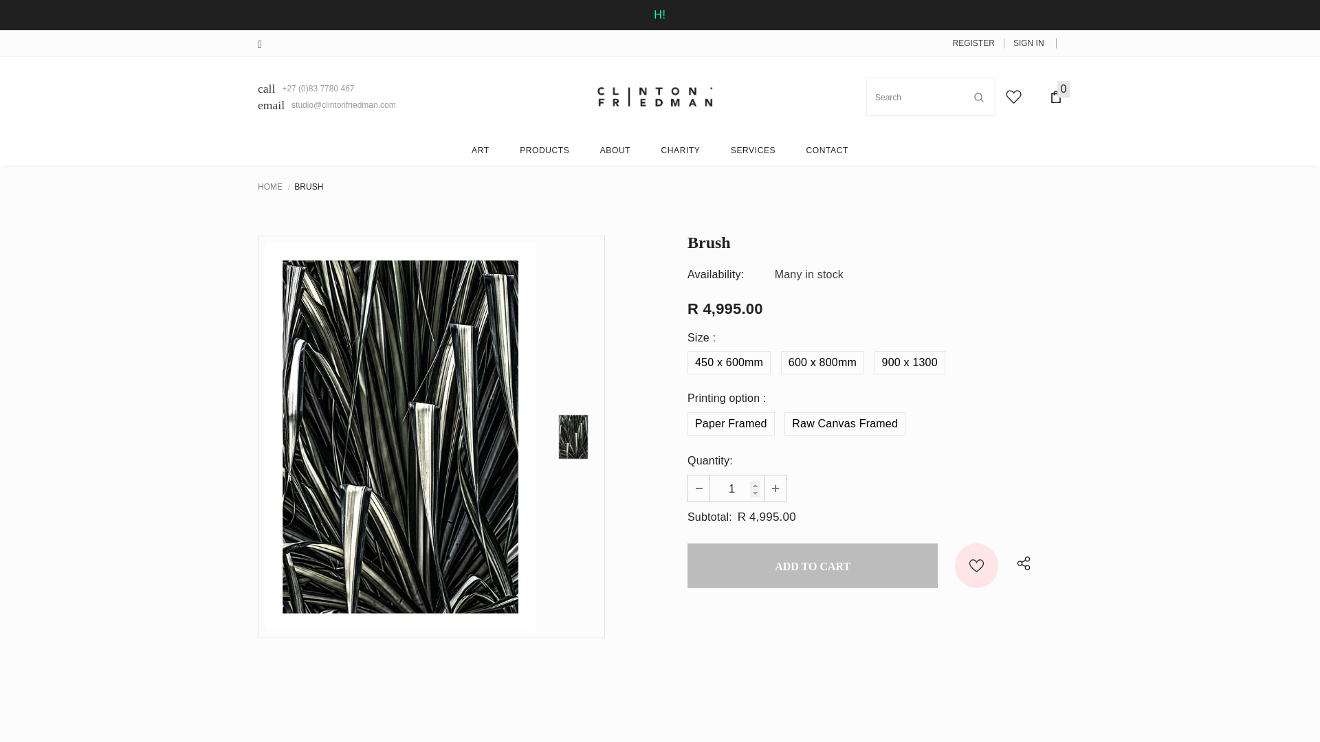 The image size is (1320, 742). What do you see at coordinates (813, 565) in the screenshot?
I see `Add to cart` at bounding box center [813, 565].